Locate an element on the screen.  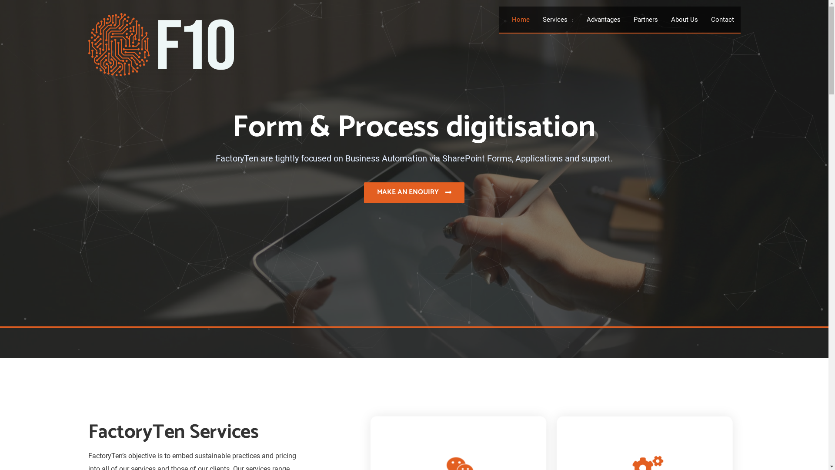
Home is located at coordinates (521, 20).